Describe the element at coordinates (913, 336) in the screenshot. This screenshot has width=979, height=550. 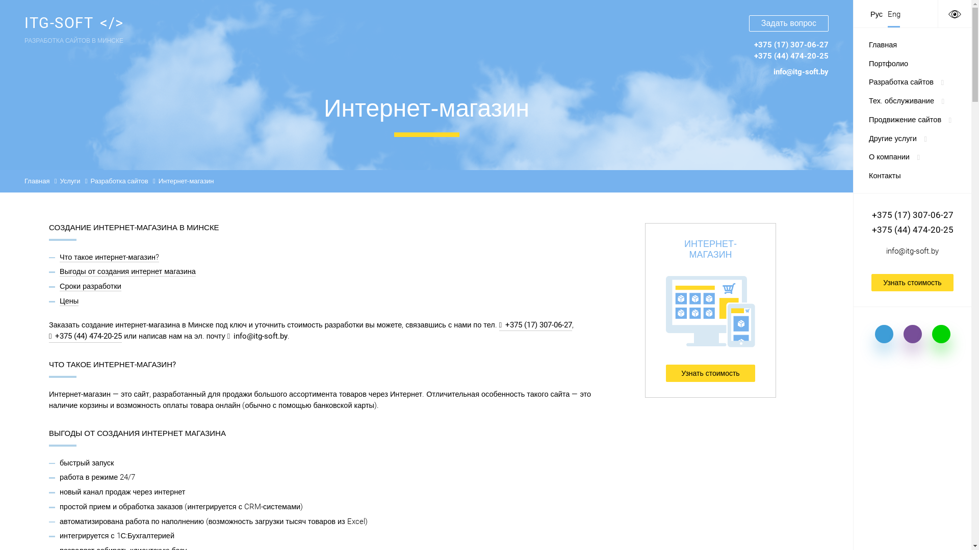
I see `Viber` at that location.